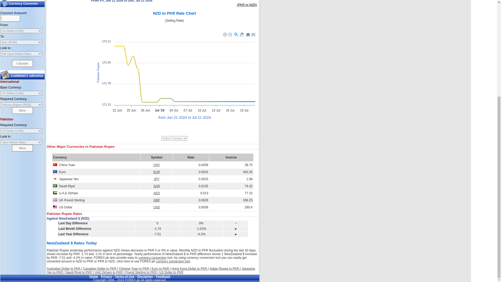 The height and width of the screenshot is (282, 501). What do you see at coordinates (236, 34) in the screenshot?
I see `Selection Zoom` at bounding box center [236, 34].